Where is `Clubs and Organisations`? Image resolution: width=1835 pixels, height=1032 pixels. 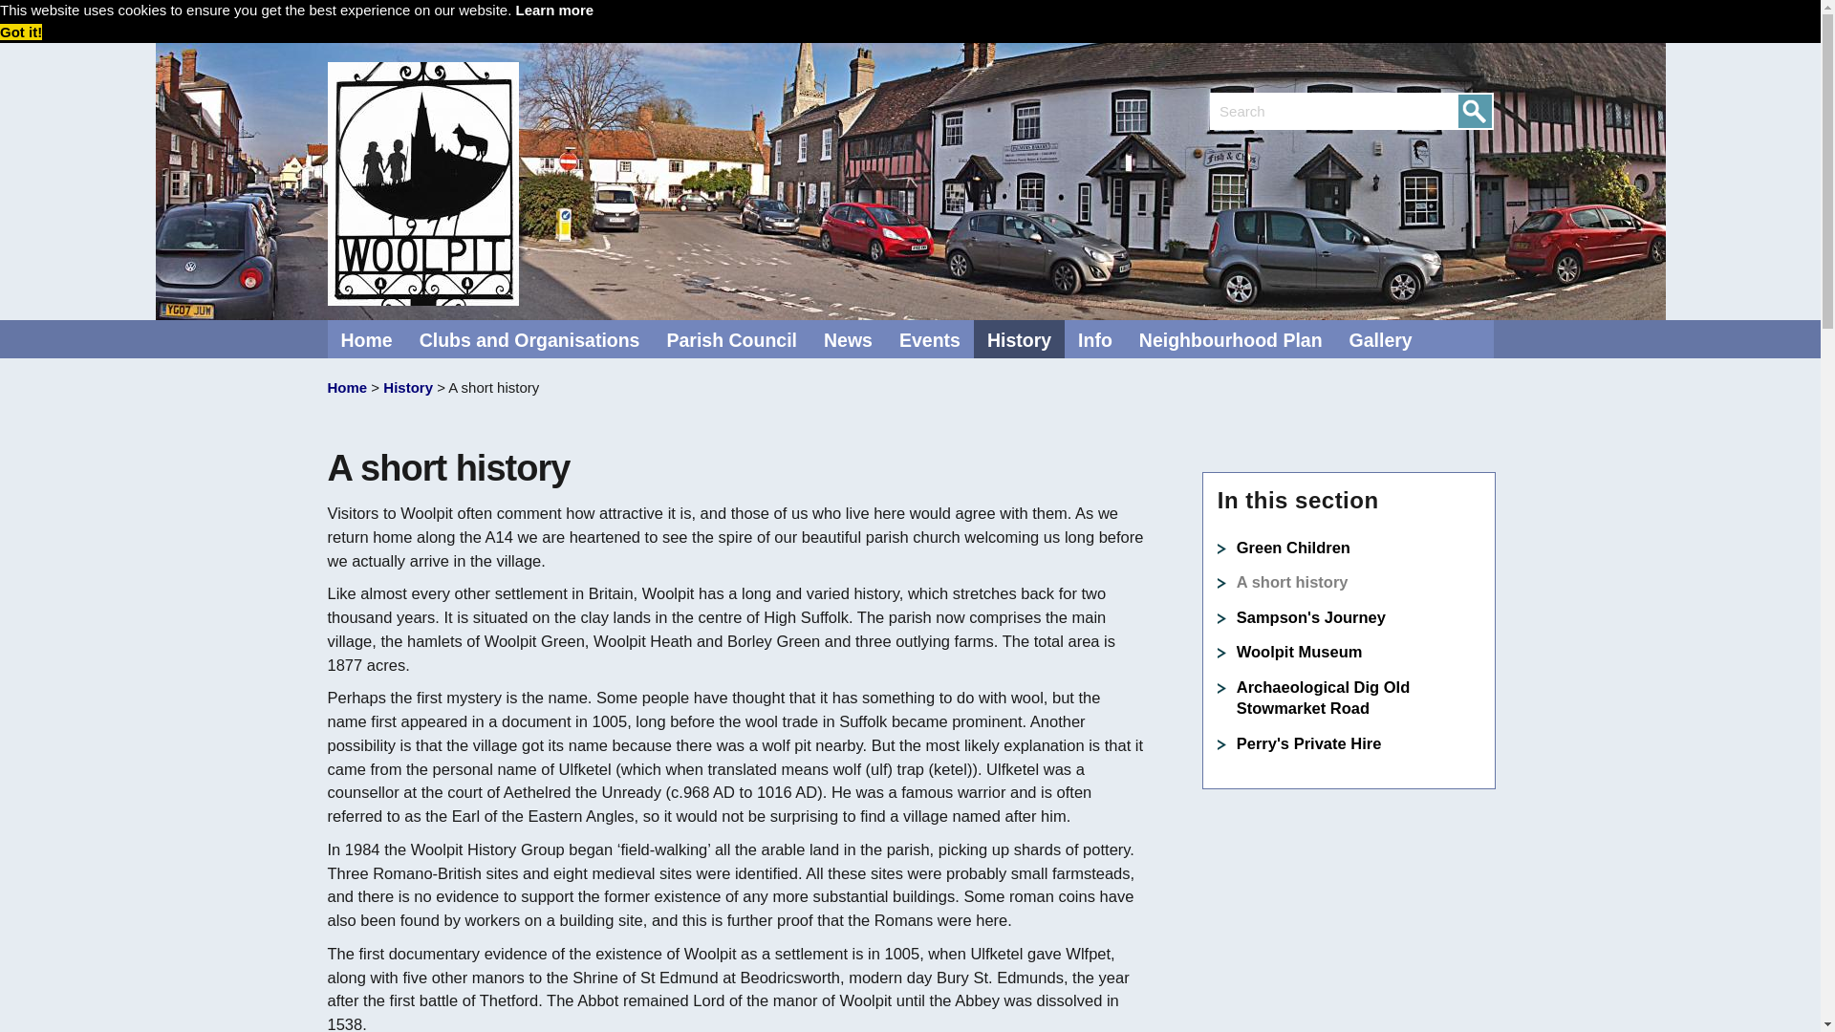
Clubs and Organisations is located at coordinates (529, 338).